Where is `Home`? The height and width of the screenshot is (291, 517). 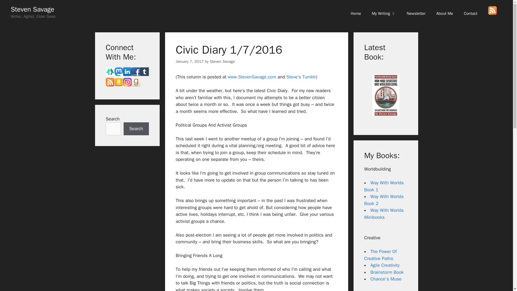 Home is located at coordinates (355, 13).